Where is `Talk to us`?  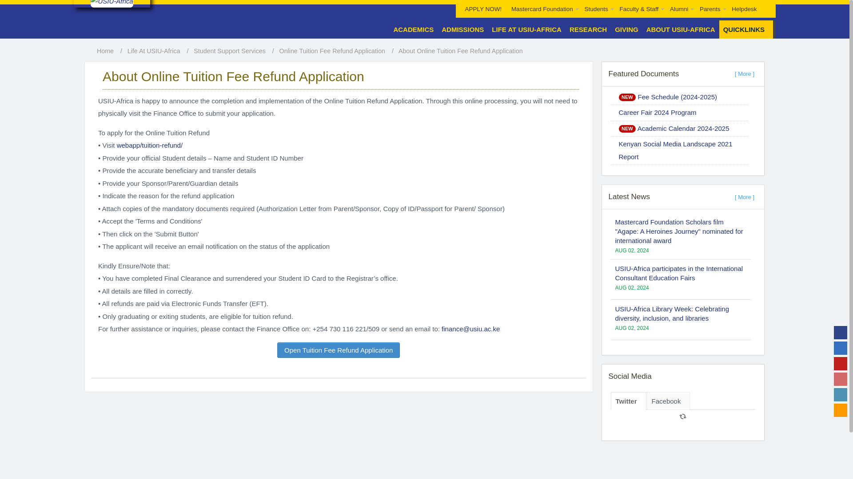 Talk to us is located at coordinates (841, 410).